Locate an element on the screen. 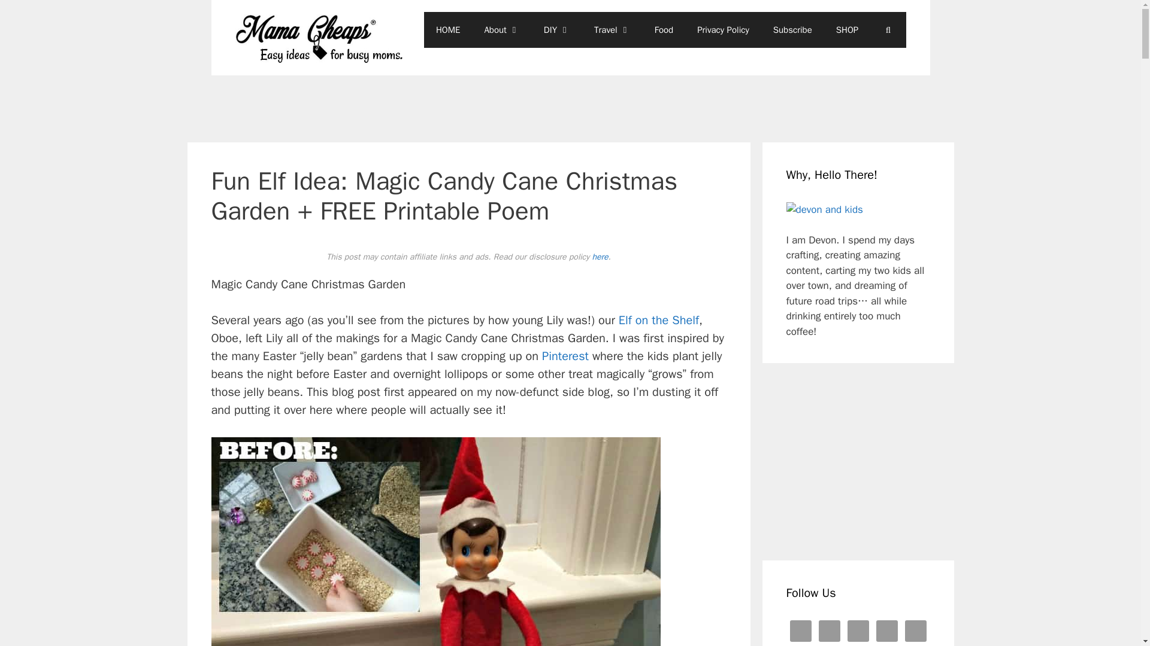  here is located at coordinates (600, 257).